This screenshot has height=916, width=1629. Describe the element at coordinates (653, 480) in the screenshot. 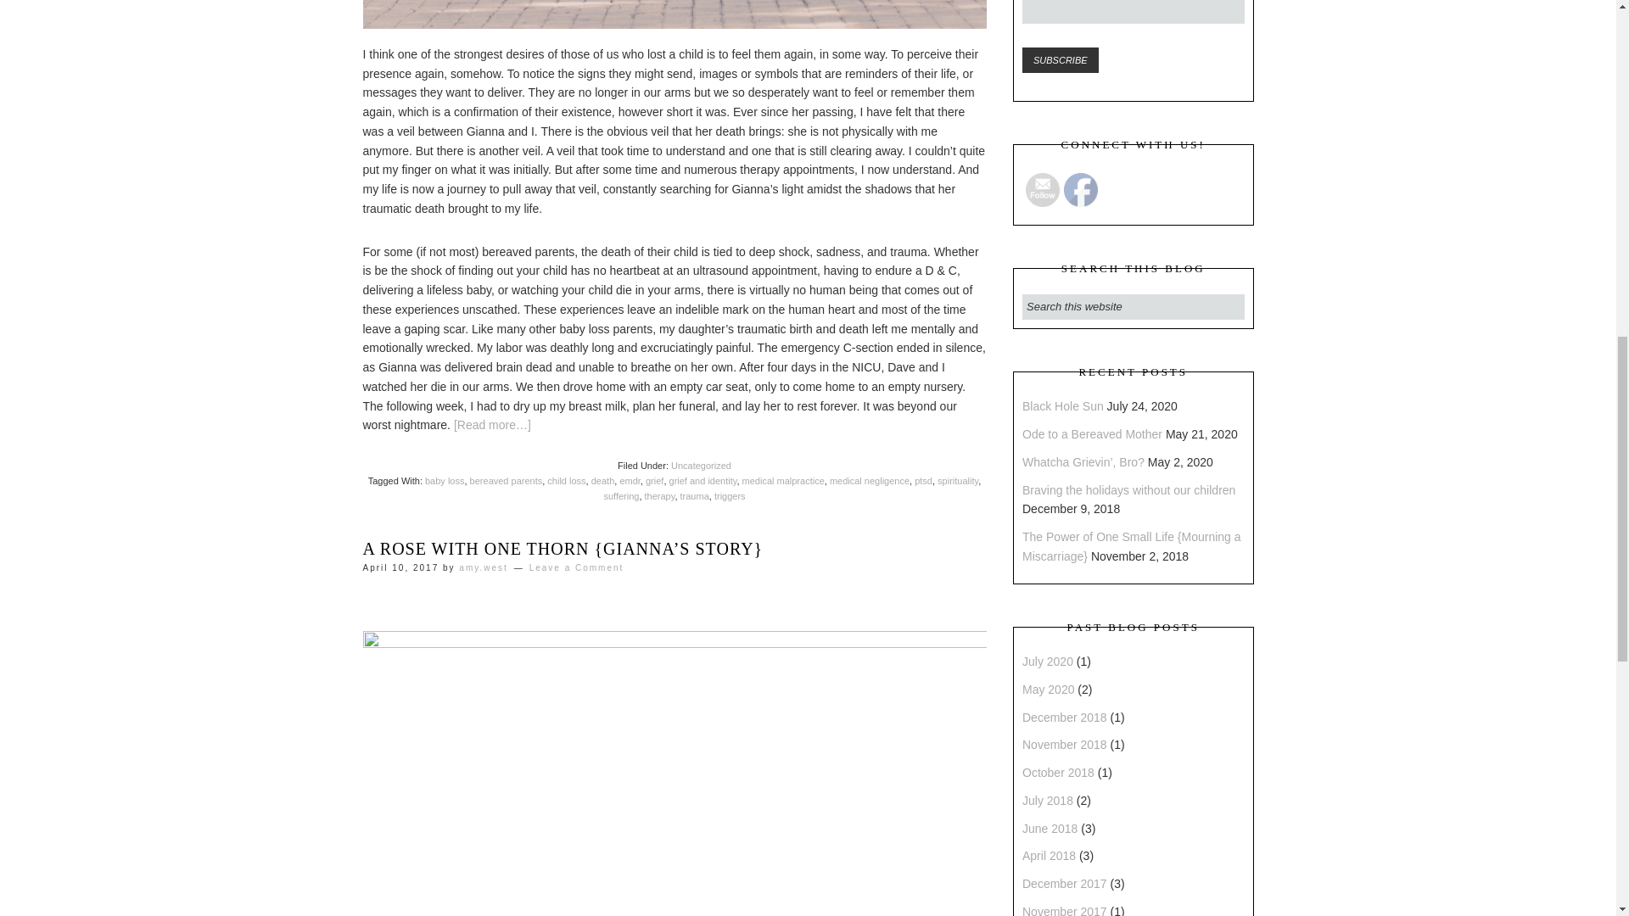

I see `grief` at that location.